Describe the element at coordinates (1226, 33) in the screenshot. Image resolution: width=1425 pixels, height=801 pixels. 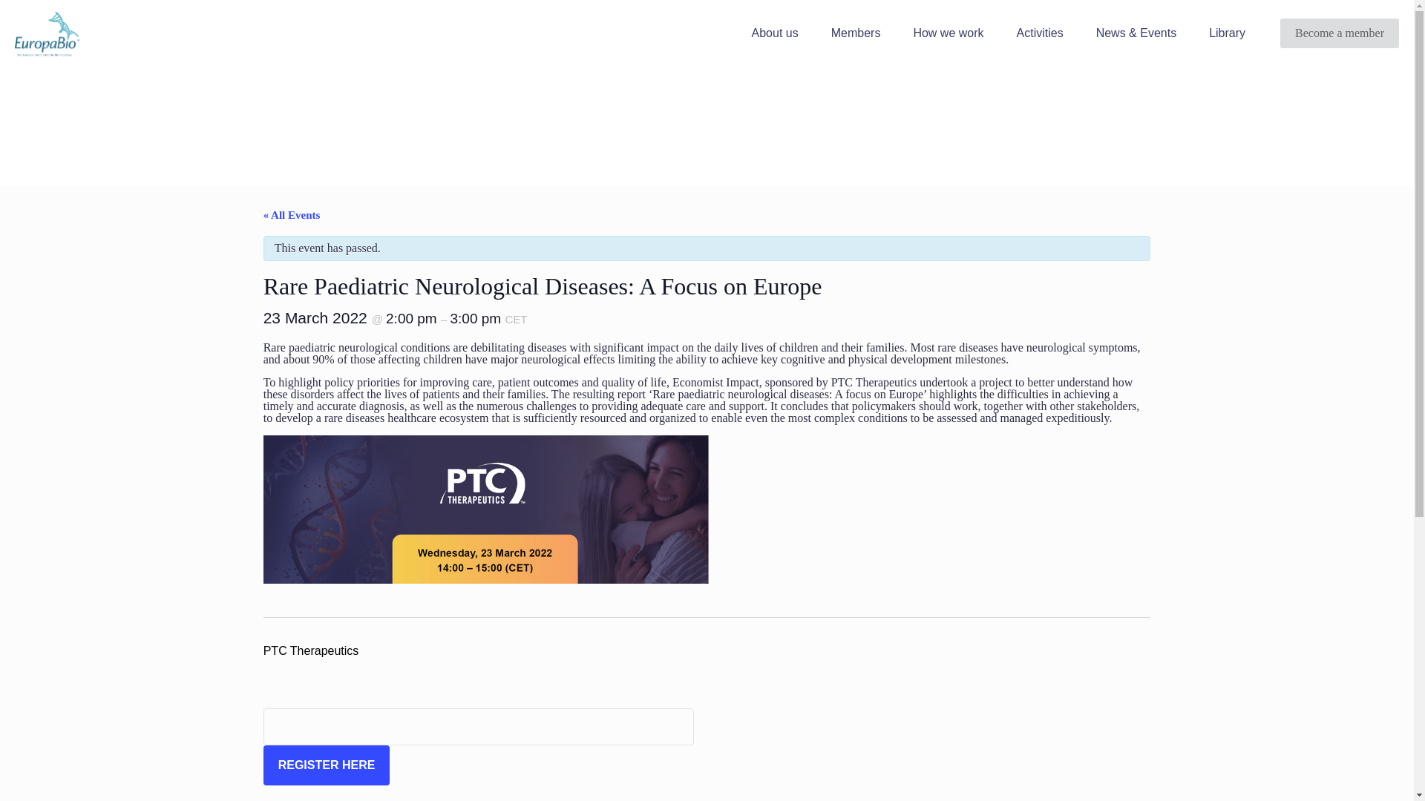
I see `Library` at that location.